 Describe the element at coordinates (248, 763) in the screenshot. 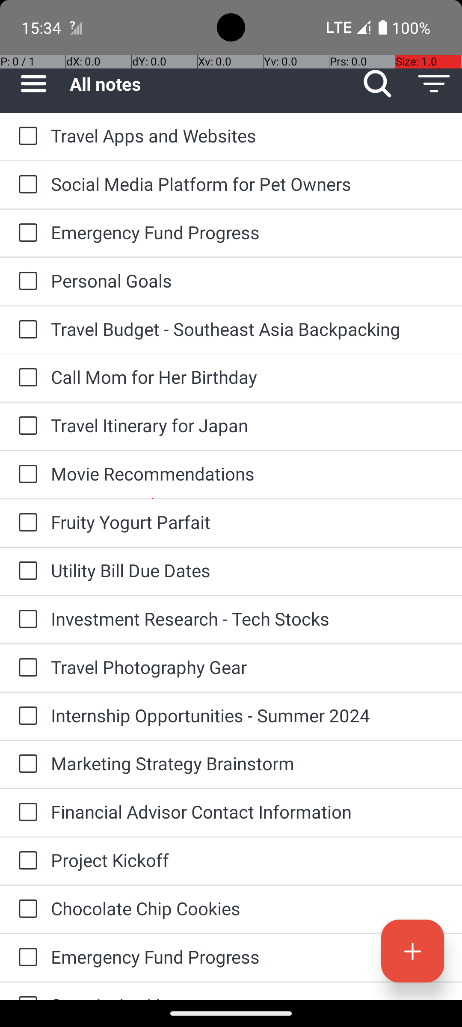

I see `Marketing Strategy Brainstorm` at that location.